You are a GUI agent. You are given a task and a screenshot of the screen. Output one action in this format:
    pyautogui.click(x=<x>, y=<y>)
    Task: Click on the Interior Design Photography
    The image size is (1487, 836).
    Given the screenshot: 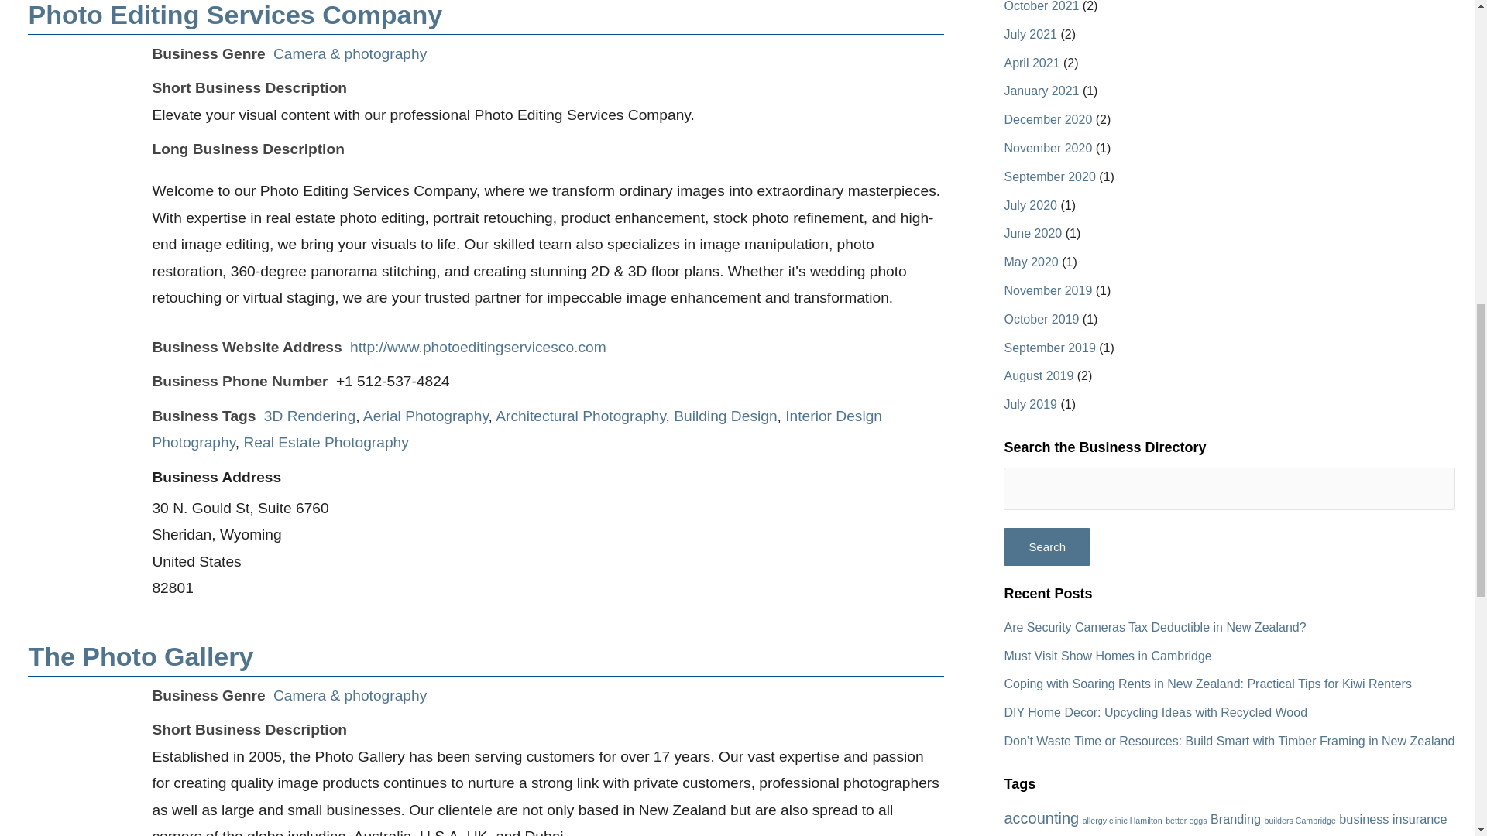 What is the action you would take?
    pyautogui.click(x=516, y=430)
    